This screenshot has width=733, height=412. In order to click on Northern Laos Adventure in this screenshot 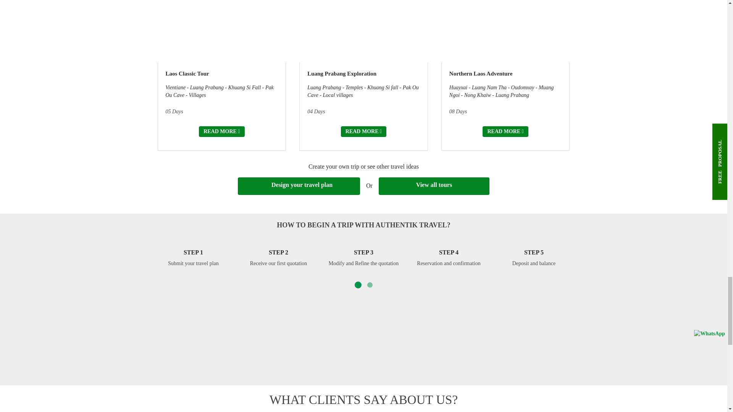, I will do `click(481, 73)`.